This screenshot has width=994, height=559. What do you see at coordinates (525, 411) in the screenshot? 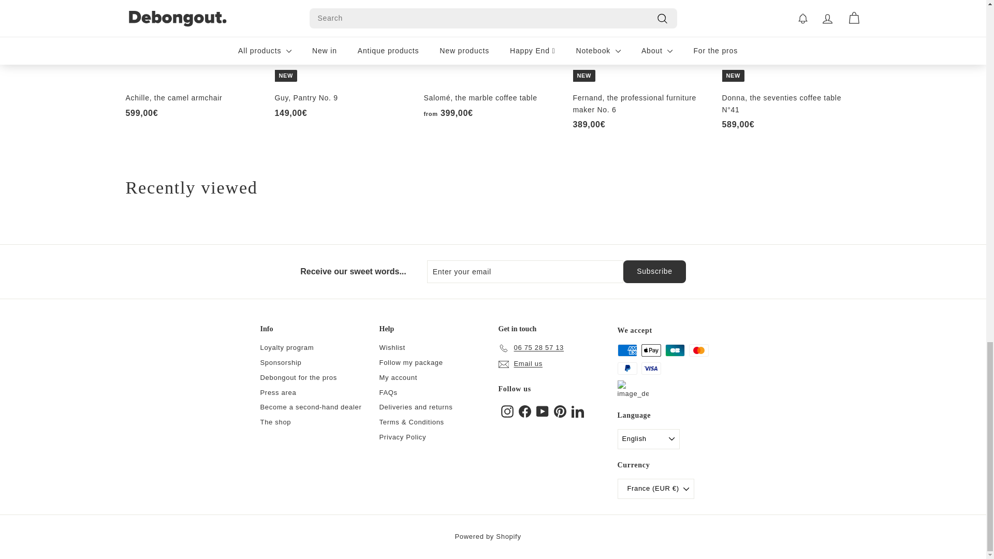
I see `Debongout on Facebook` at bounding box center [525, 411].